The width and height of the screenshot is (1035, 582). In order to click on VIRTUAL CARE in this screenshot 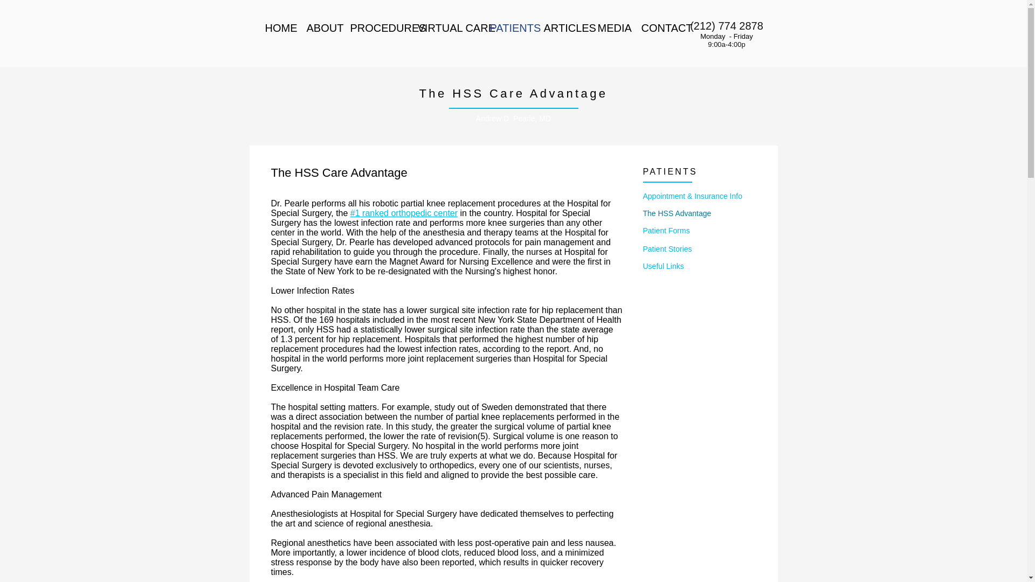, I will do `click(446, 28)`.